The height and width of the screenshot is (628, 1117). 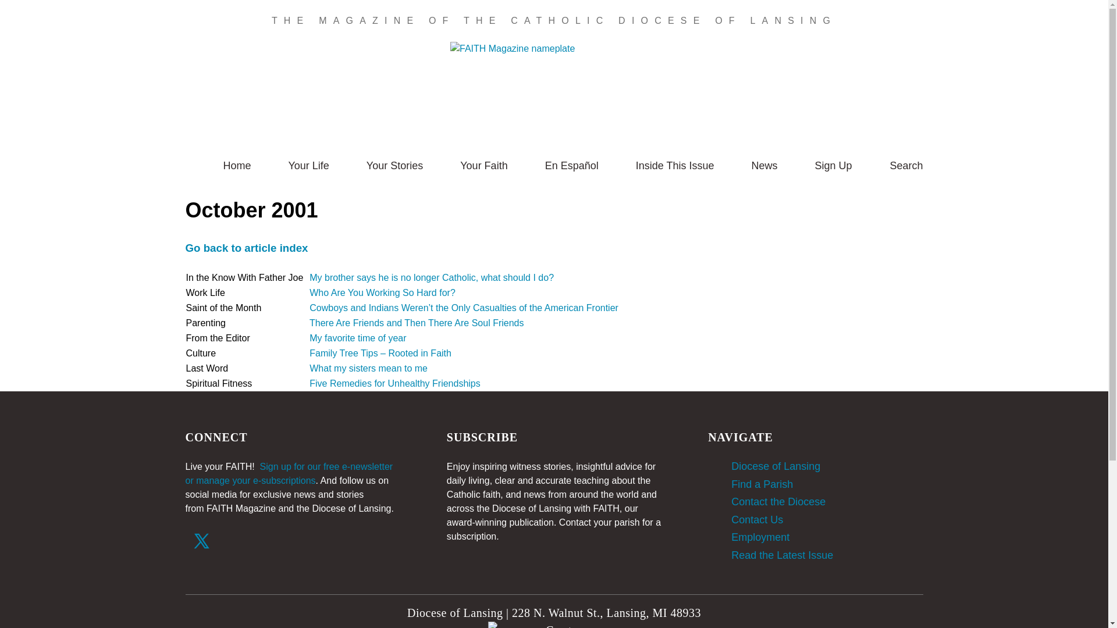 What do you see at coordinates (289, 473) in the screenshot?
I see `Email signup` at bounding box center [289, 473].